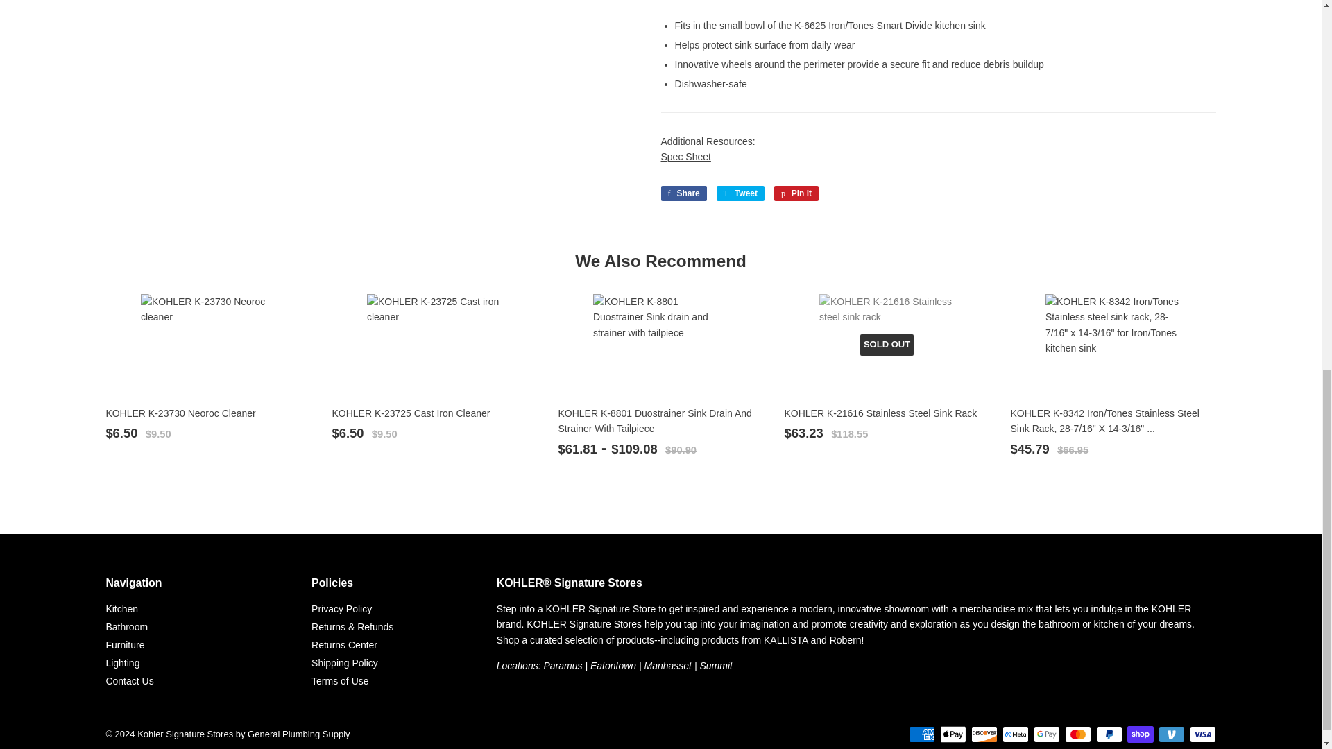 Image resolution: width=1332 pixels, height=749 pixels. What do you see at coordinates (796, 193) in the screenshot?
I see `Pin on Pinterest` at bounding box center [796, 193].